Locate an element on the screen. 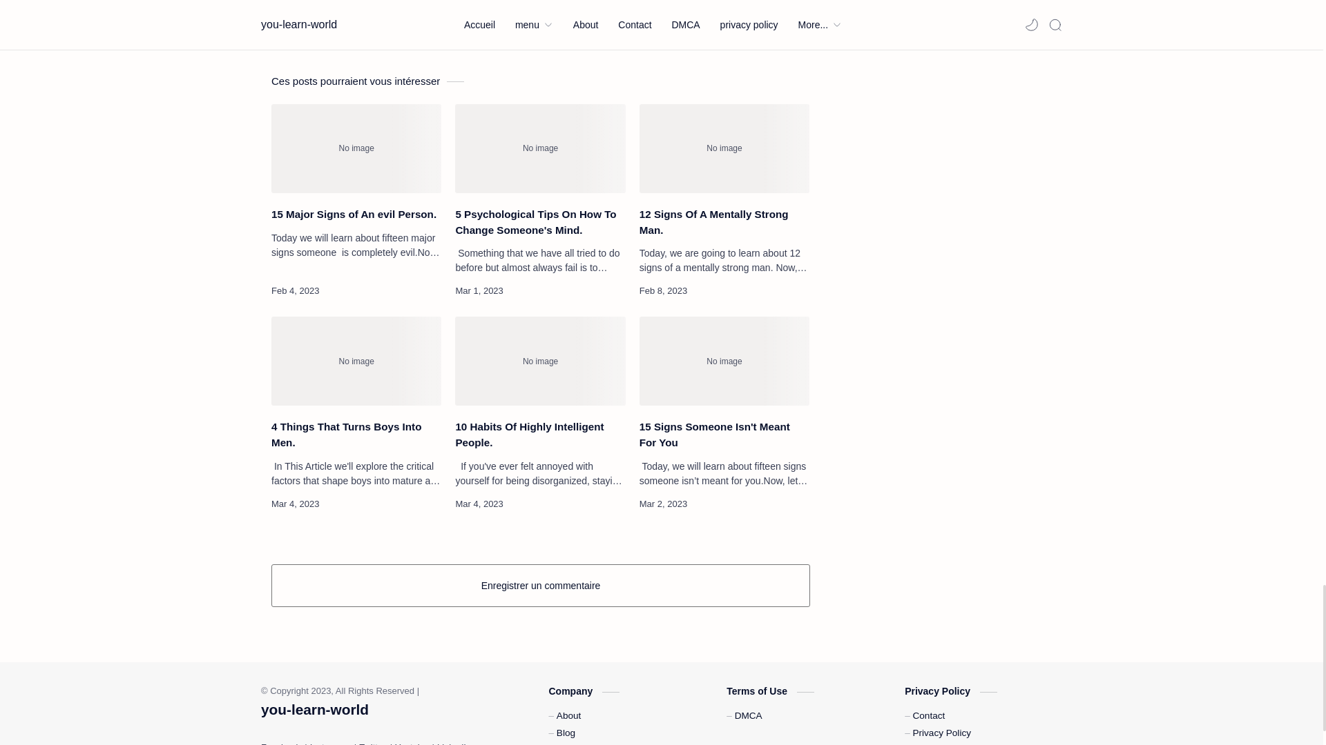 This screenshot has height=745, width=1326. 12  Signs Of A Mentally Strong Man. is located at coordinates (724, 148).